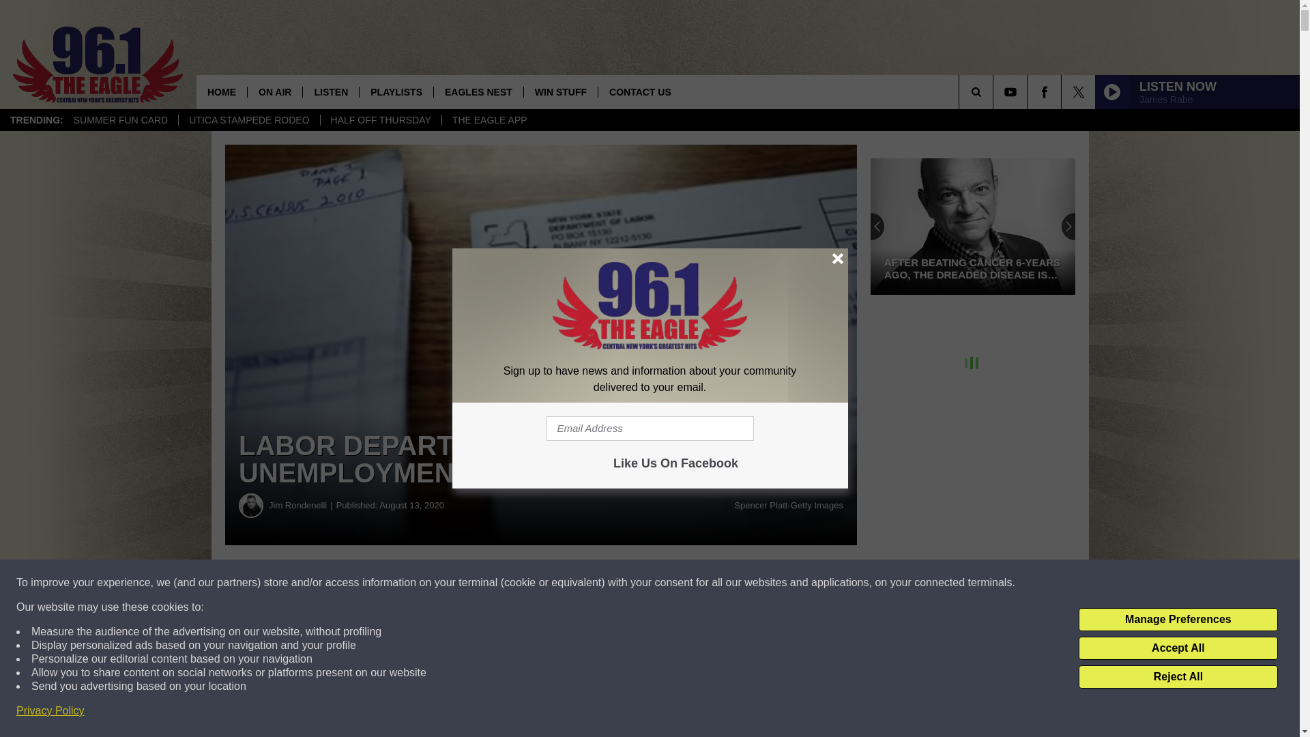 The height and width of the screenshot is (737, 1310). I want to click on UTICA STAMPEDE RODEO, so click(248, 120).